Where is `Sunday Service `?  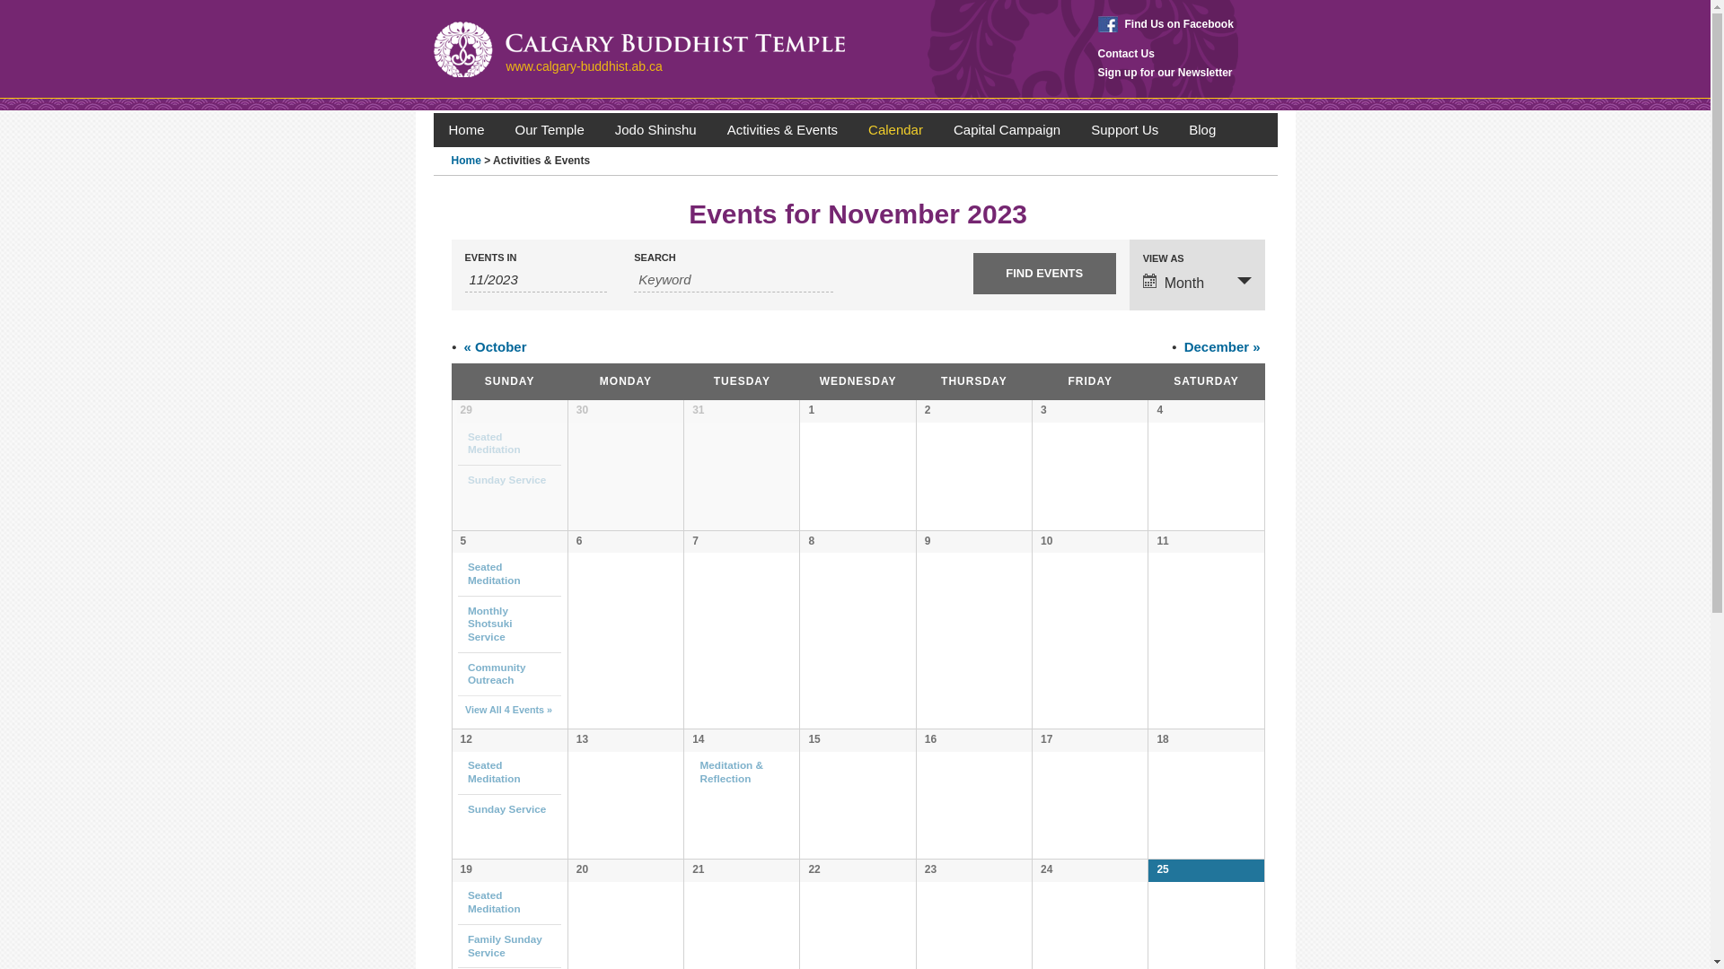 Sunday Service  is located at coordinates (508, 479).